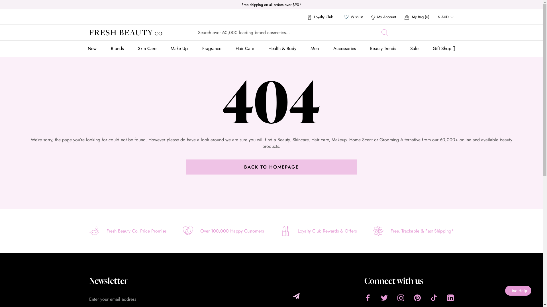  I want to click on NZD, so click(452, 54).